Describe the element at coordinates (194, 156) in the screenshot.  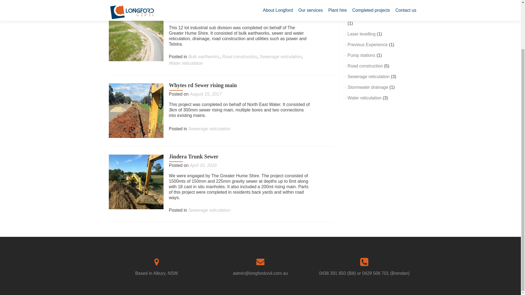
I see `Jindera Trunk Sewer` at that location.